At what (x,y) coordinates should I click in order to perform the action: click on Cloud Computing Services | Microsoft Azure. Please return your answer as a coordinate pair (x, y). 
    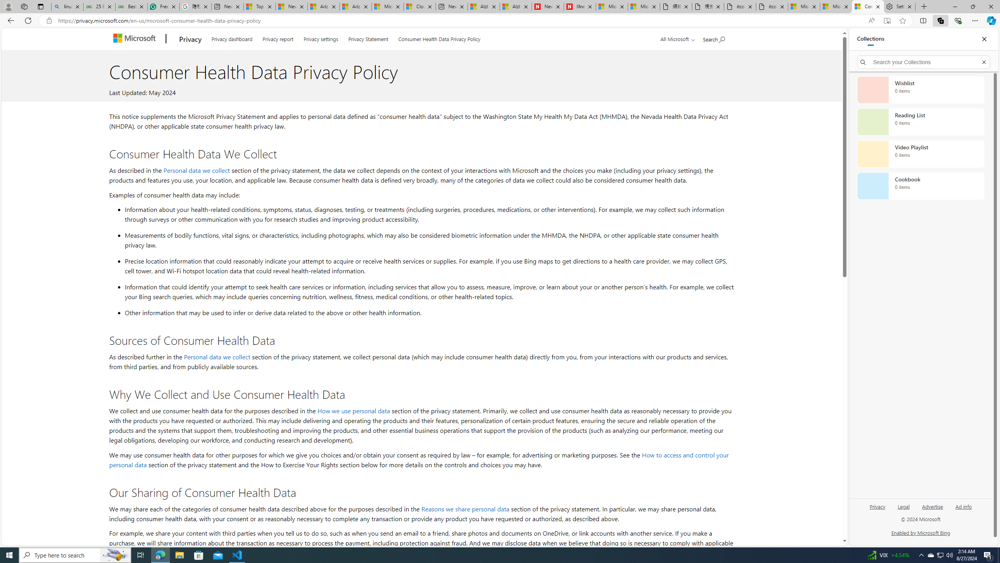
    Looking at the image, I should click on (420, 7).